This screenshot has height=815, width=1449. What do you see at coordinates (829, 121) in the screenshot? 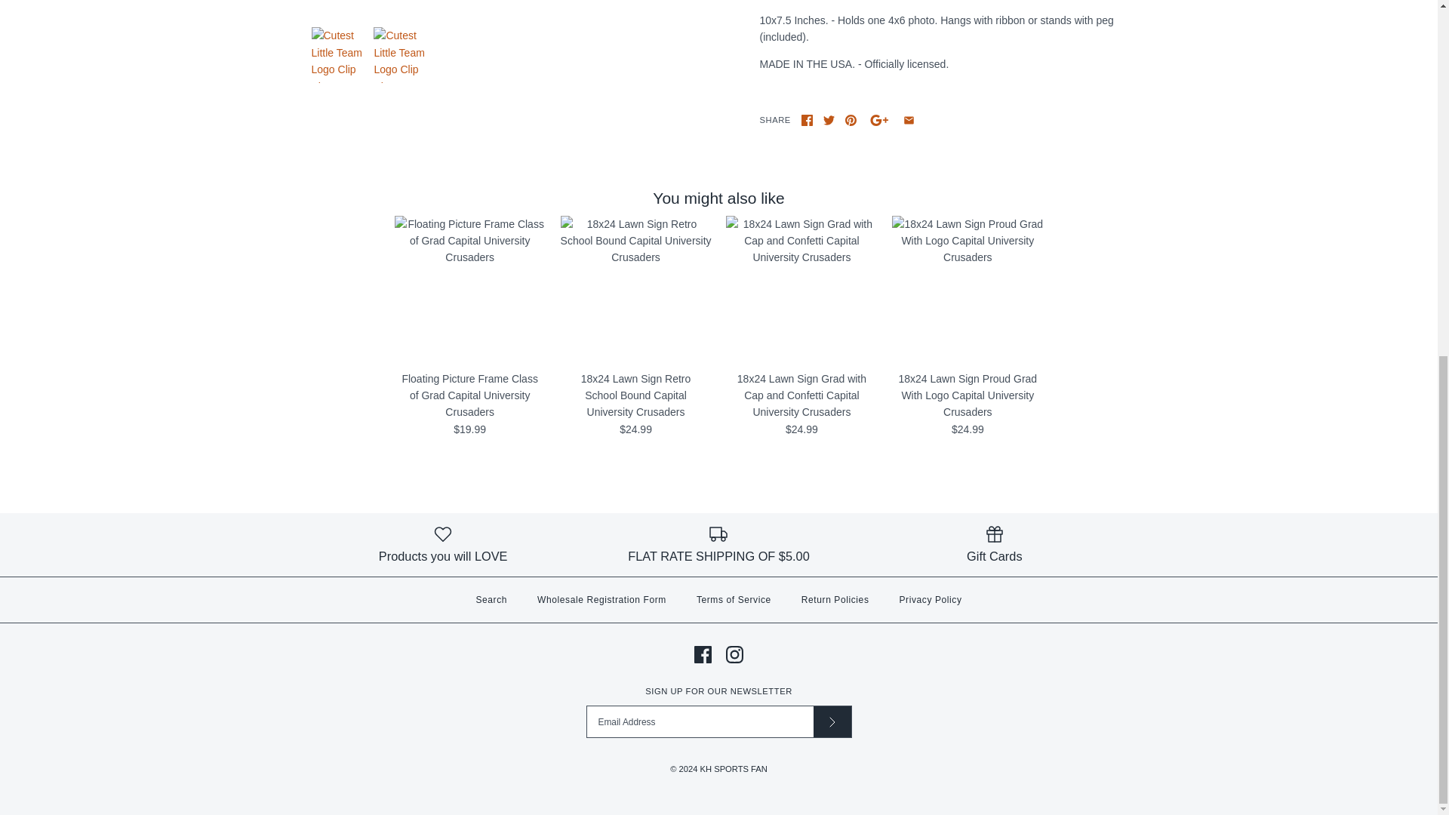
I see `Share on Twitter` at bounding box center [829, 121].